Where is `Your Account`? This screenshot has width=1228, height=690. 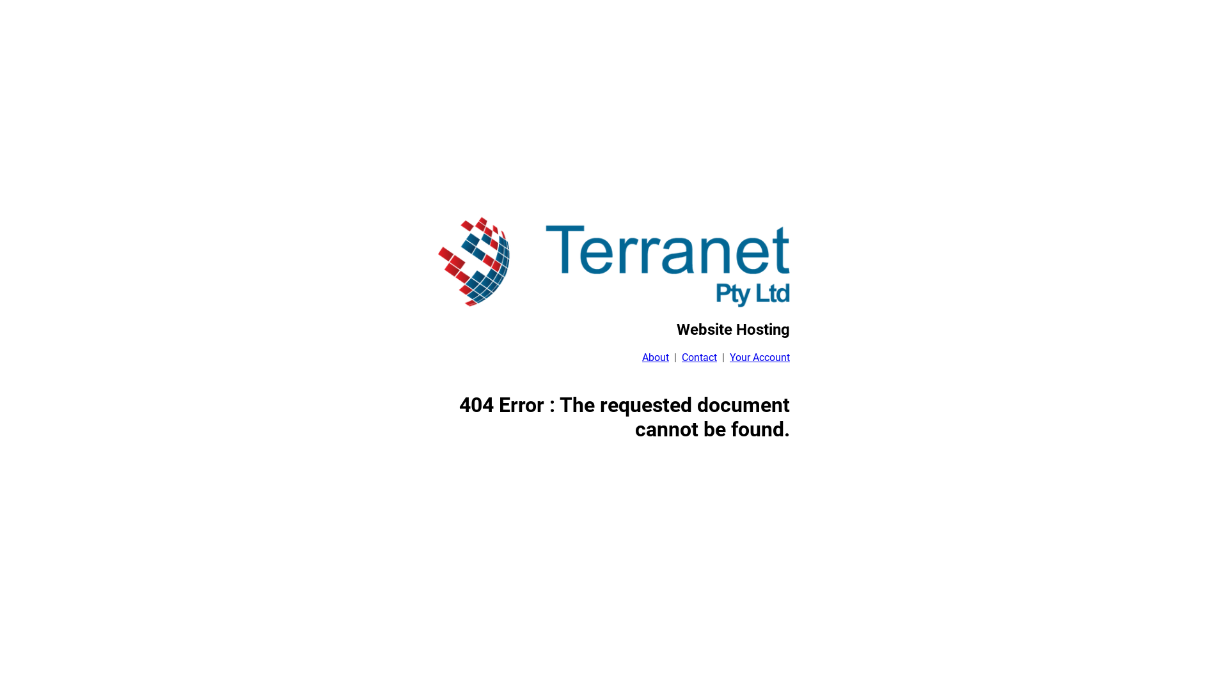
Your Account is located at coordinates (760, 358).